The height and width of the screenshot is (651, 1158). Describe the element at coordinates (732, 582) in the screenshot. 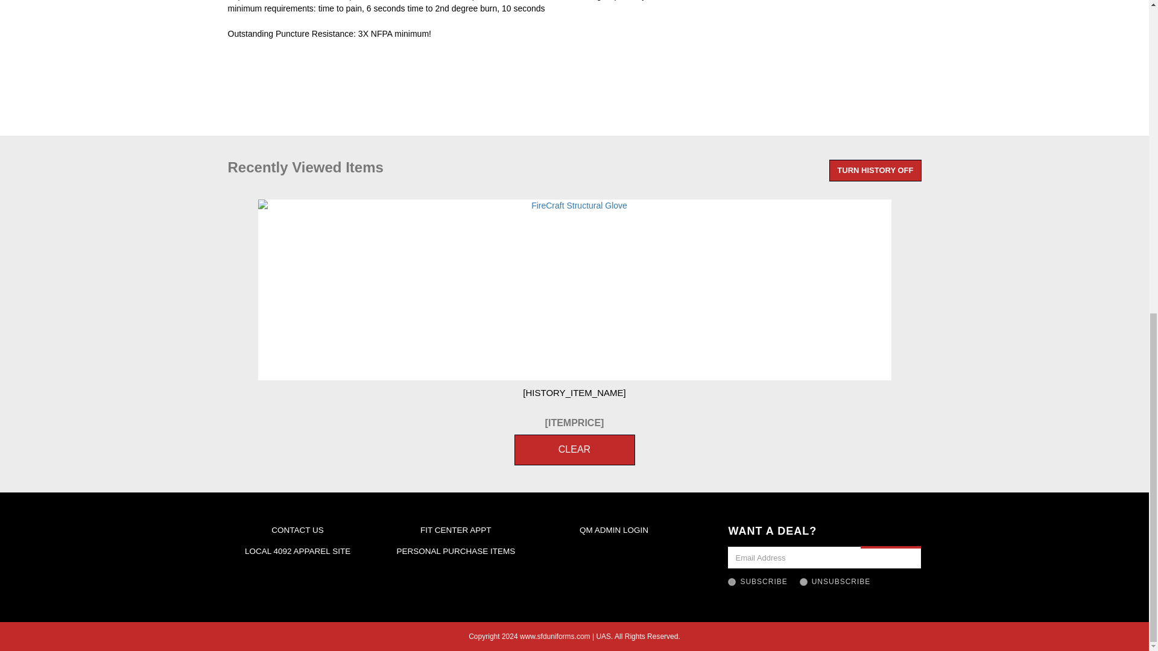

I see `1` at that location.